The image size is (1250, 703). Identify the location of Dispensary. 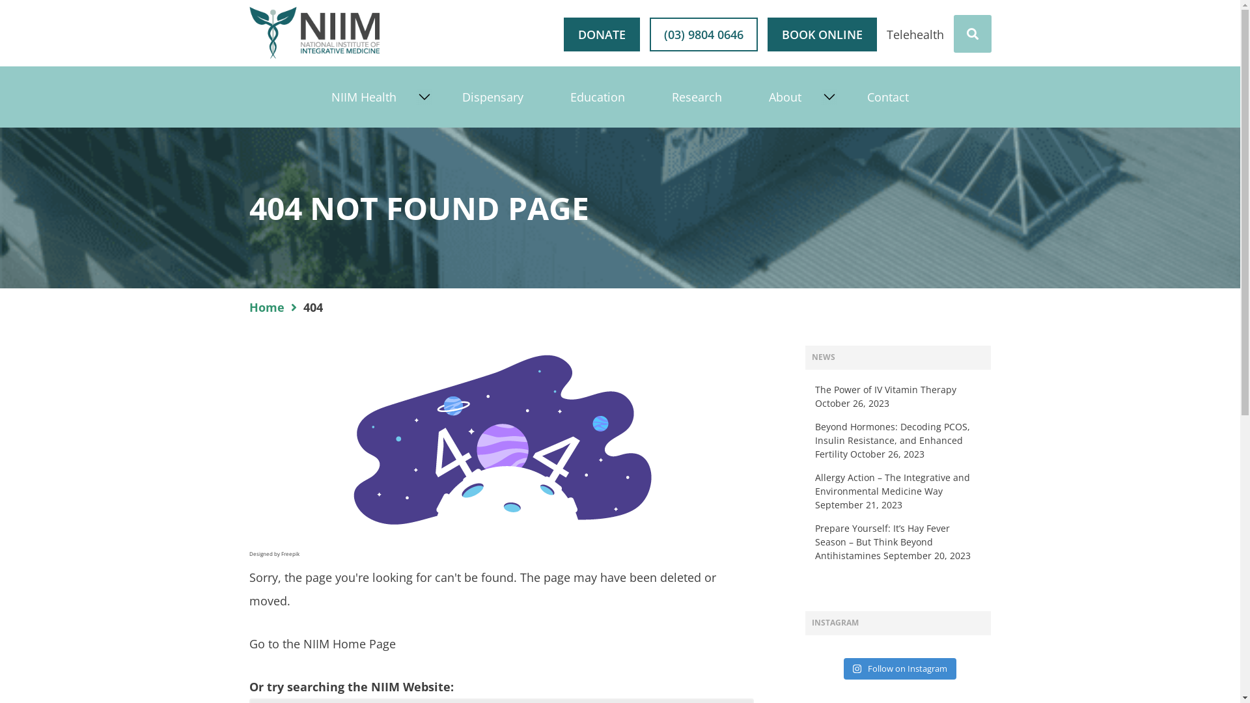
(493, 97).